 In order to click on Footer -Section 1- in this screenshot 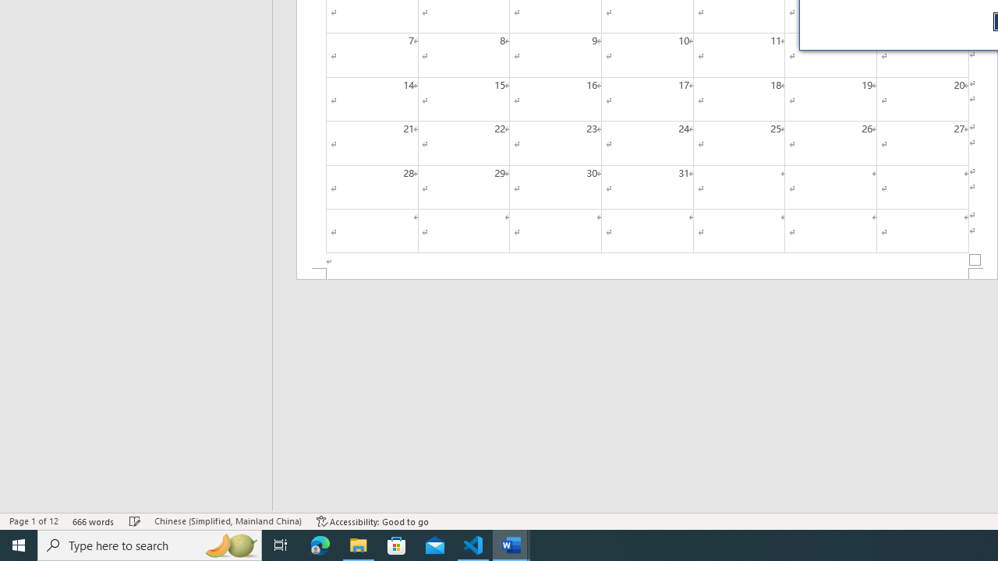, I will do `click(647, 274)`.